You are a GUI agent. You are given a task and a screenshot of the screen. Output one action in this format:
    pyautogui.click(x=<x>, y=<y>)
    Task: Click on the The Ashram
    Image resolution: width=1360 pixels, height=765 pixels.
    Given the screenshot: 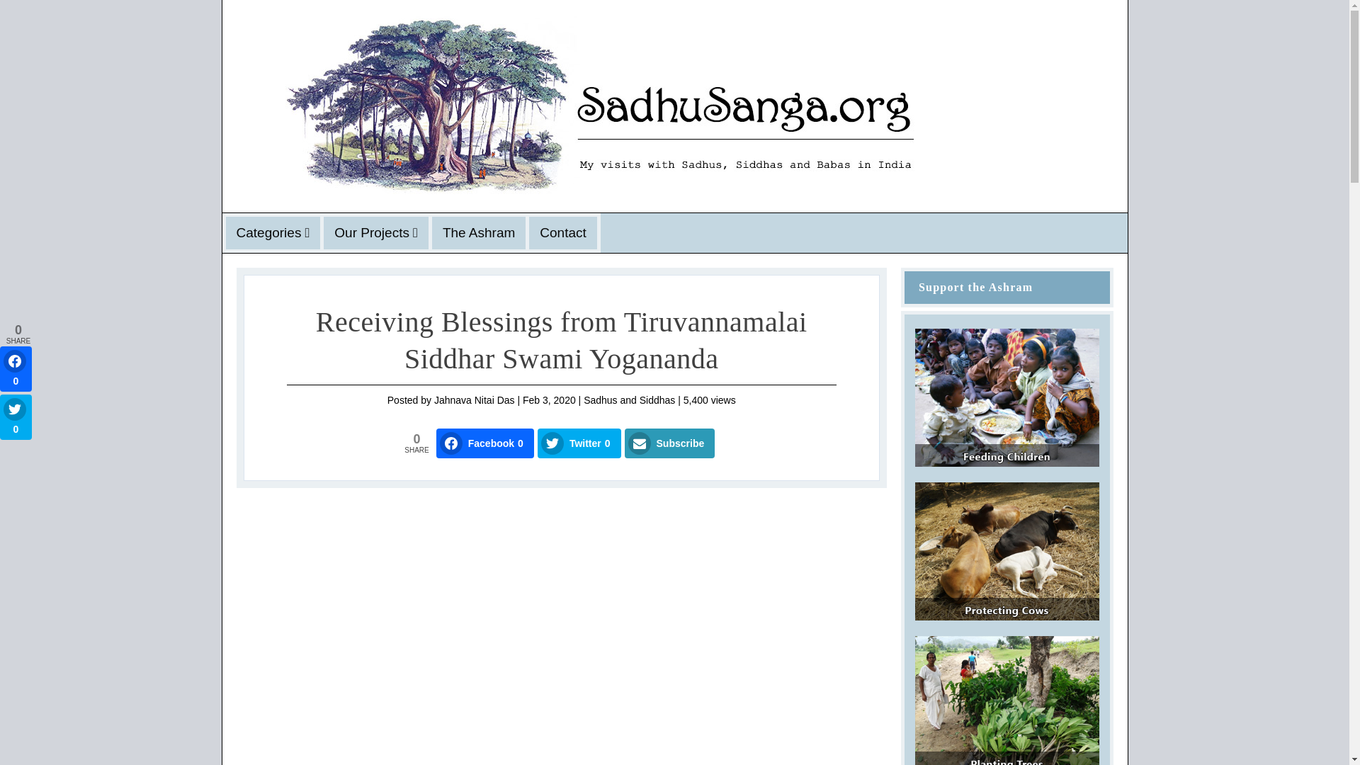 What is the action you would take?
    pyautogui.click(x=479, y=232)
    